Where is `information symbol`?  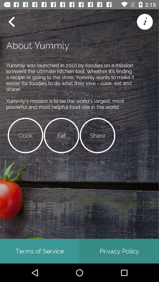
information symbol is located at coordinates (145, 22).